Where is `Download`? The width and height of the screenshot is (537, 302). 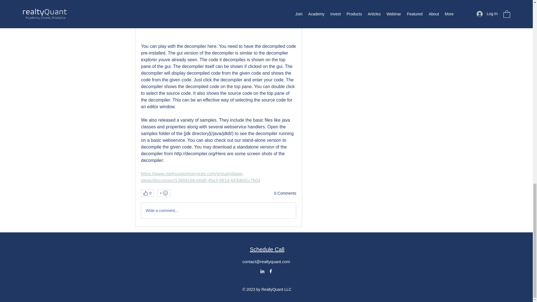
Download is located at coordinates (218, 21).